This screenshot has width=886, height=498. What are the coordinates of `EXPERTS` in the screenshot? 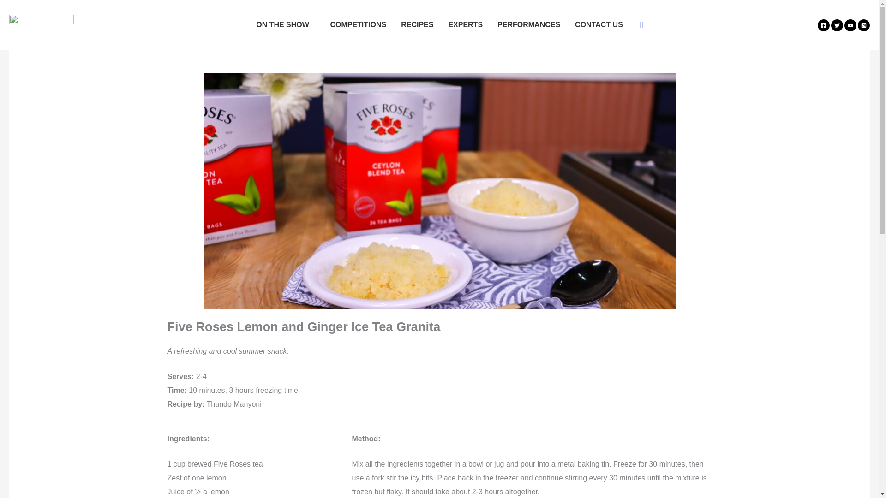 It's located at (465, 25).